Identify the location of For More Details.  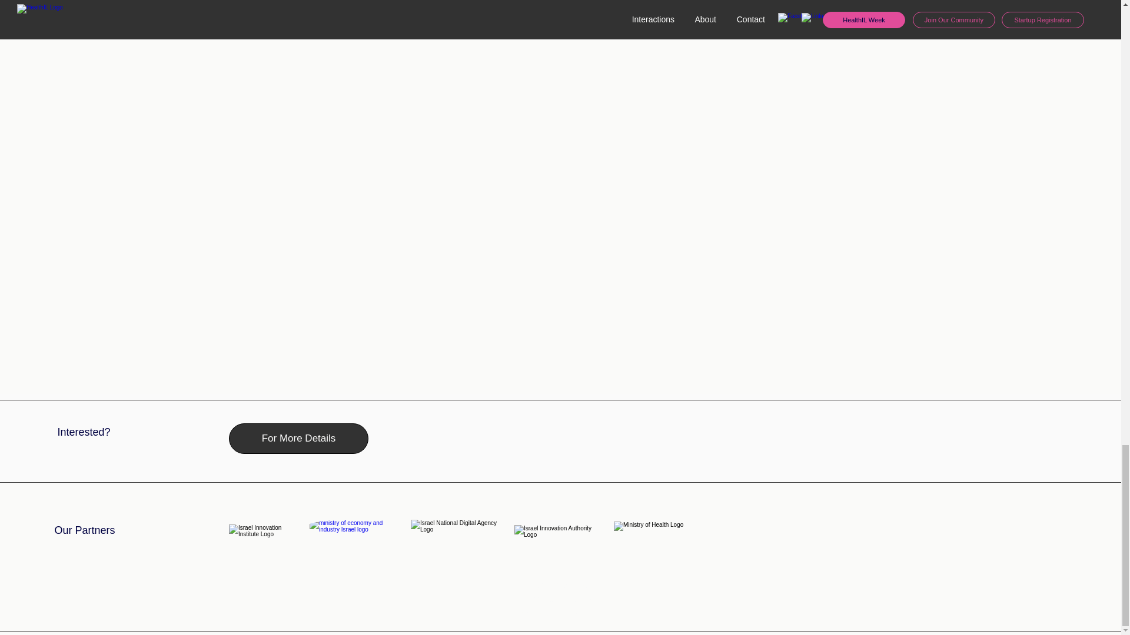
(298, 439).